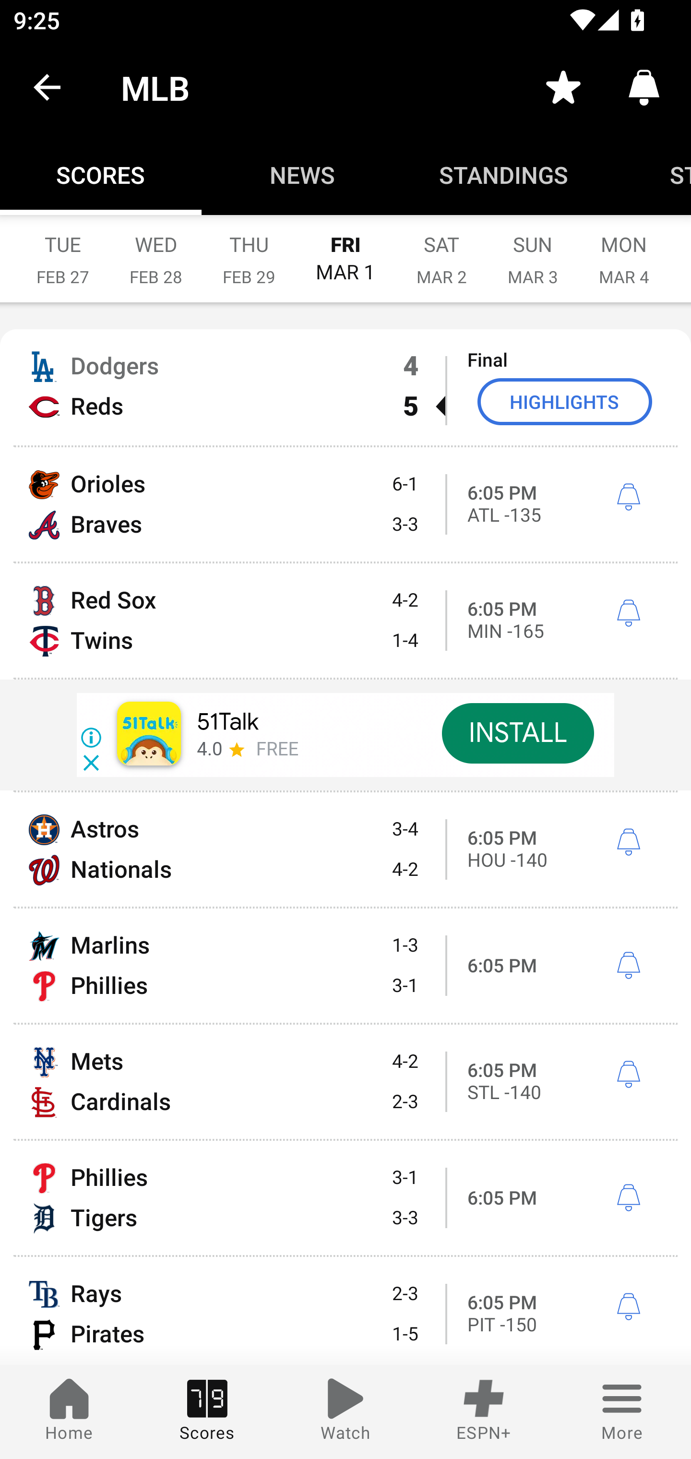 The height and width of the screenshot is (1459, 691). What do you see at coordinates (345, 620) in the screenshot?
I see `Red Sox 4-2 Twins 1-4 6:05 PM MIN -165 í` at bounding box center [345, 620].